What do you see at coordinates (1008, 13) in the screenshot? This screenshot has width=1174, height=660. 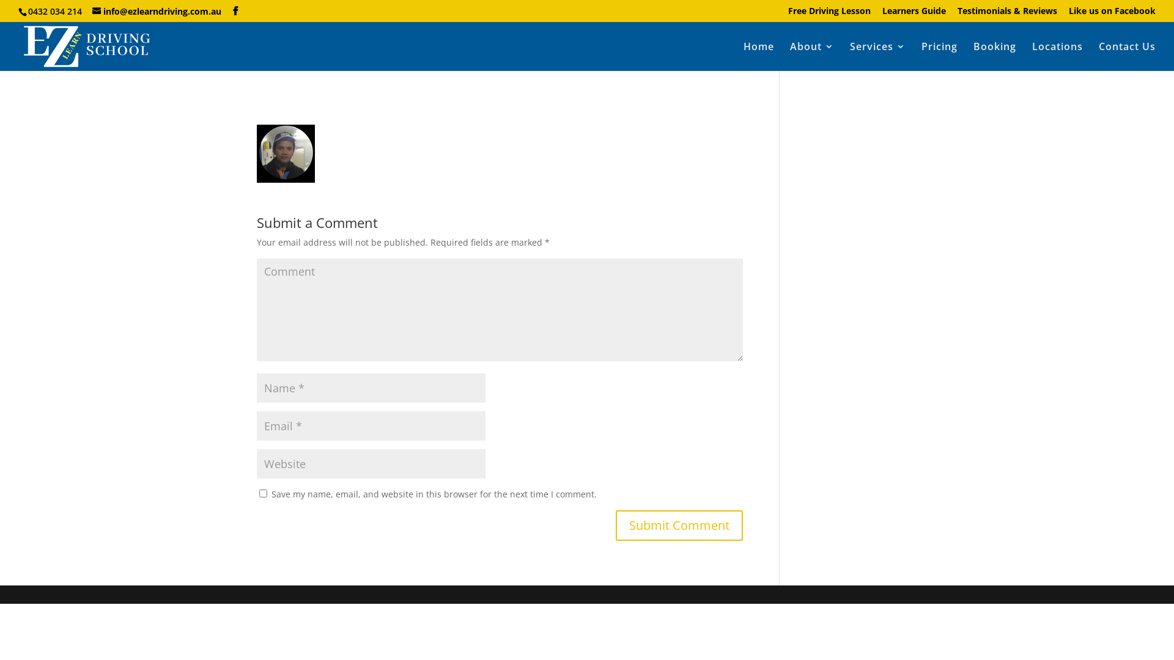 I see `Testimonials & Reviews` at bounding box center [1008, 13].